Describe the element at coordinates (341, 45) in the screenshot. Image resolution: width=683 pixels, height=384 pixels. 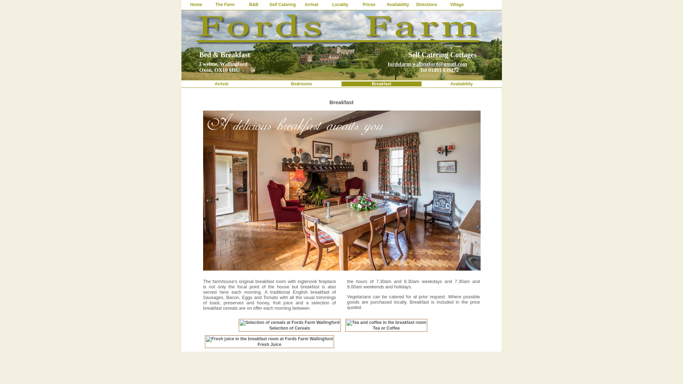
I see `Bed and breakfast Wallingford Oxfordshire` at that location.